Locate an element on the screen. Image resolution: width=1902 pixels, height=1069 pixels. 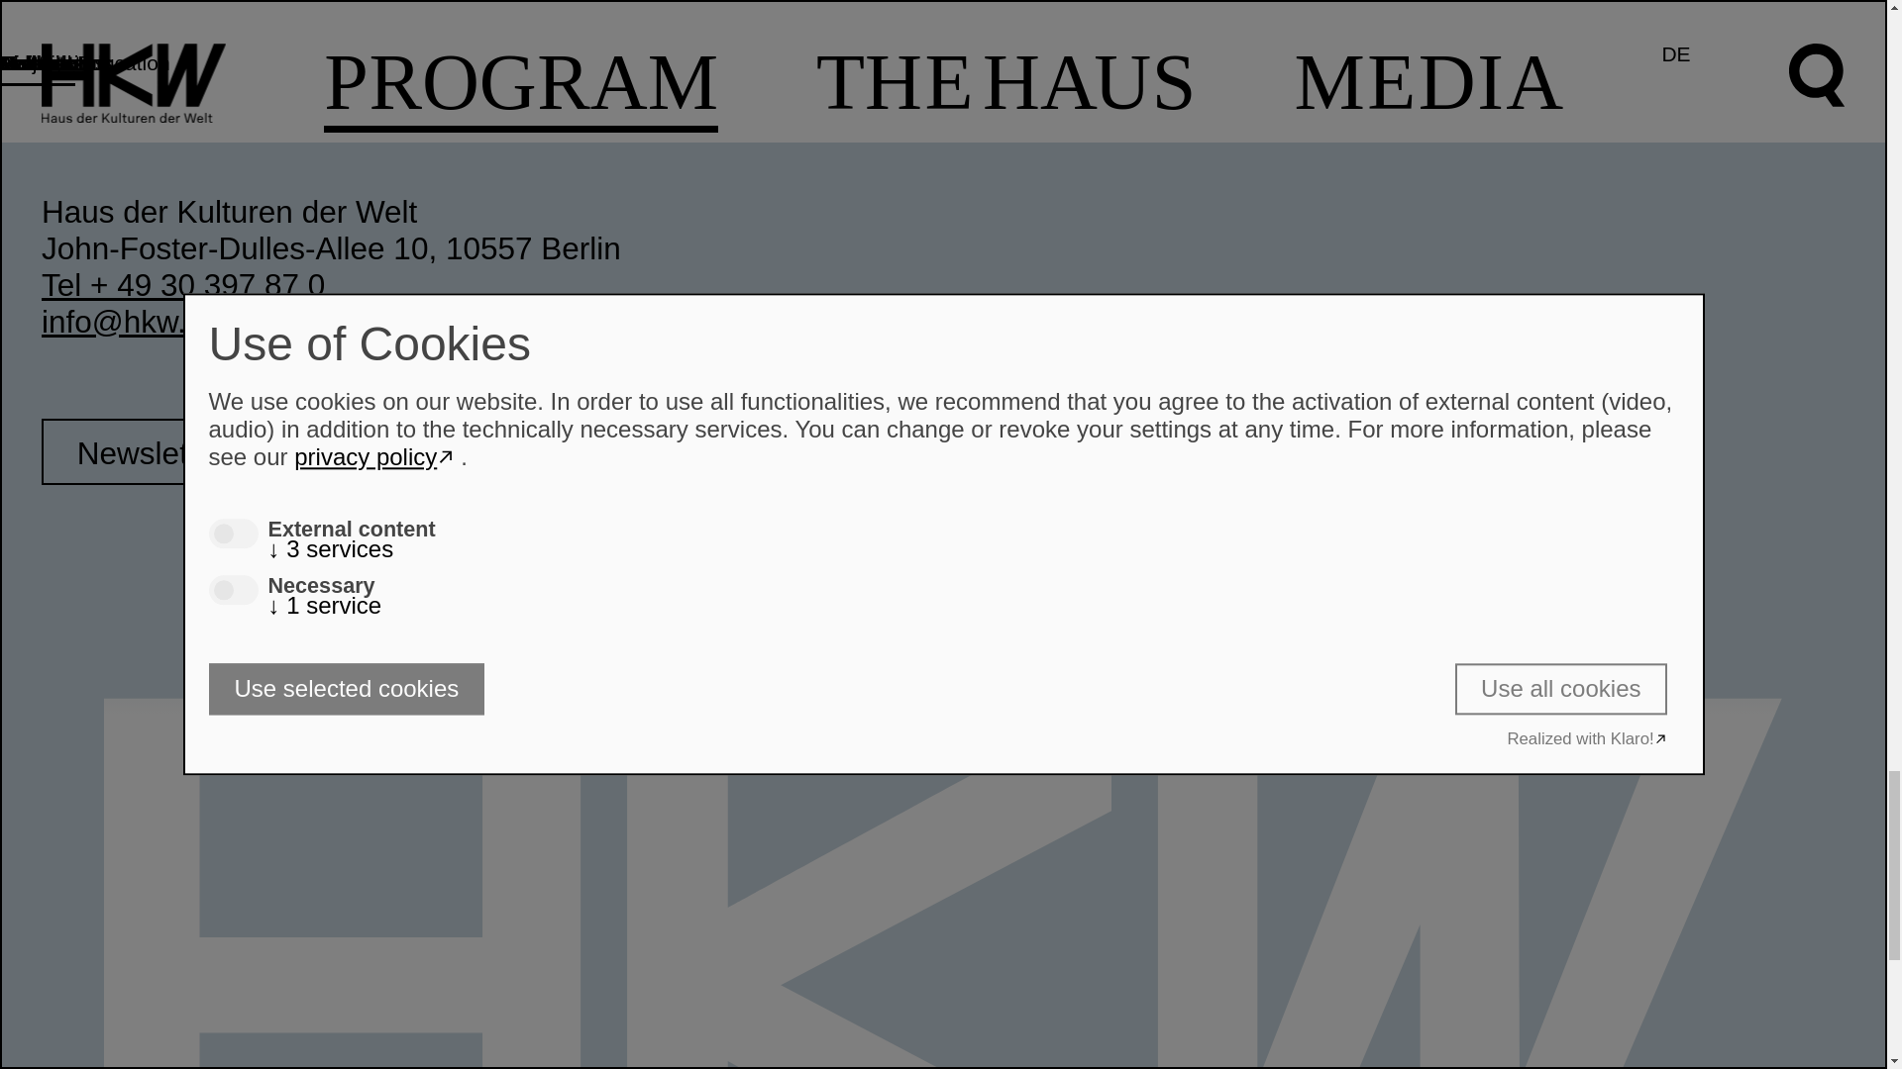
Webshop is located at coordinates (1169, 70).